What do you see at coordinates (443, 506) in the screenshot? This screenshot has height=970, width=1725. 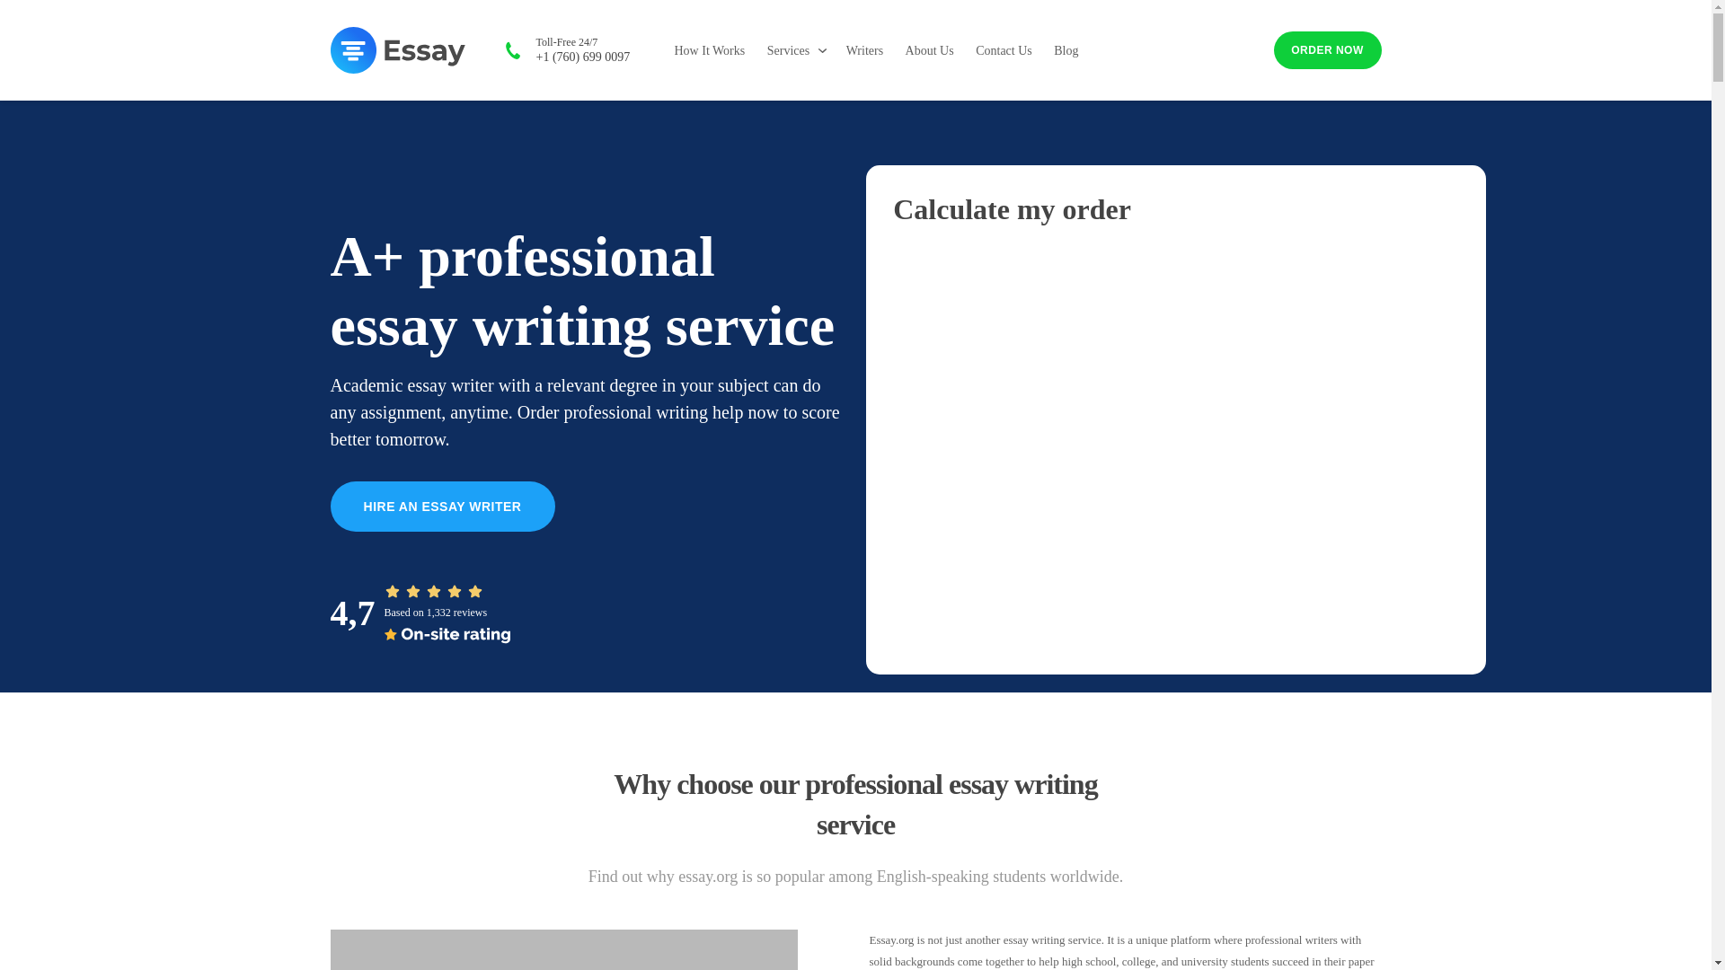 I see `HIRE AN ESSAY WRITER` at bounding box center [443, 506].